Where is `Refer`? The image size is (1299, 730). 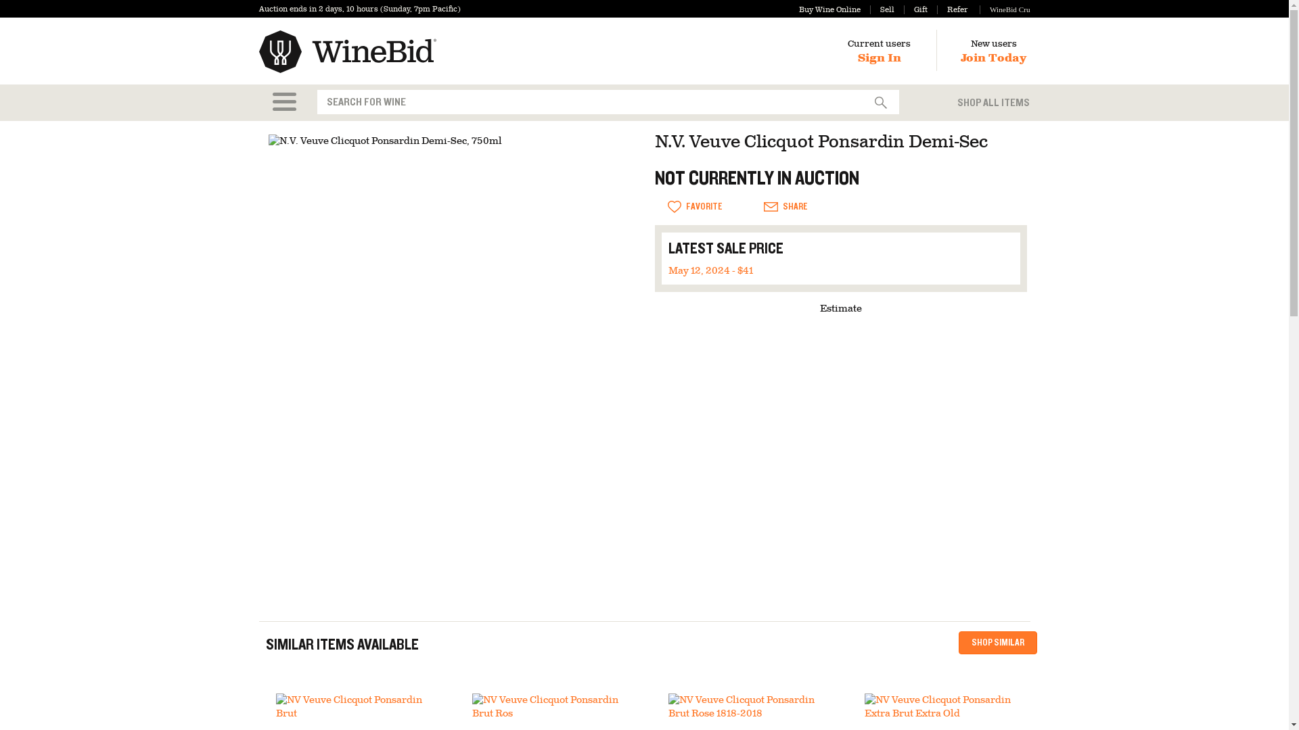 Refer is located at coordinates (952, 9).